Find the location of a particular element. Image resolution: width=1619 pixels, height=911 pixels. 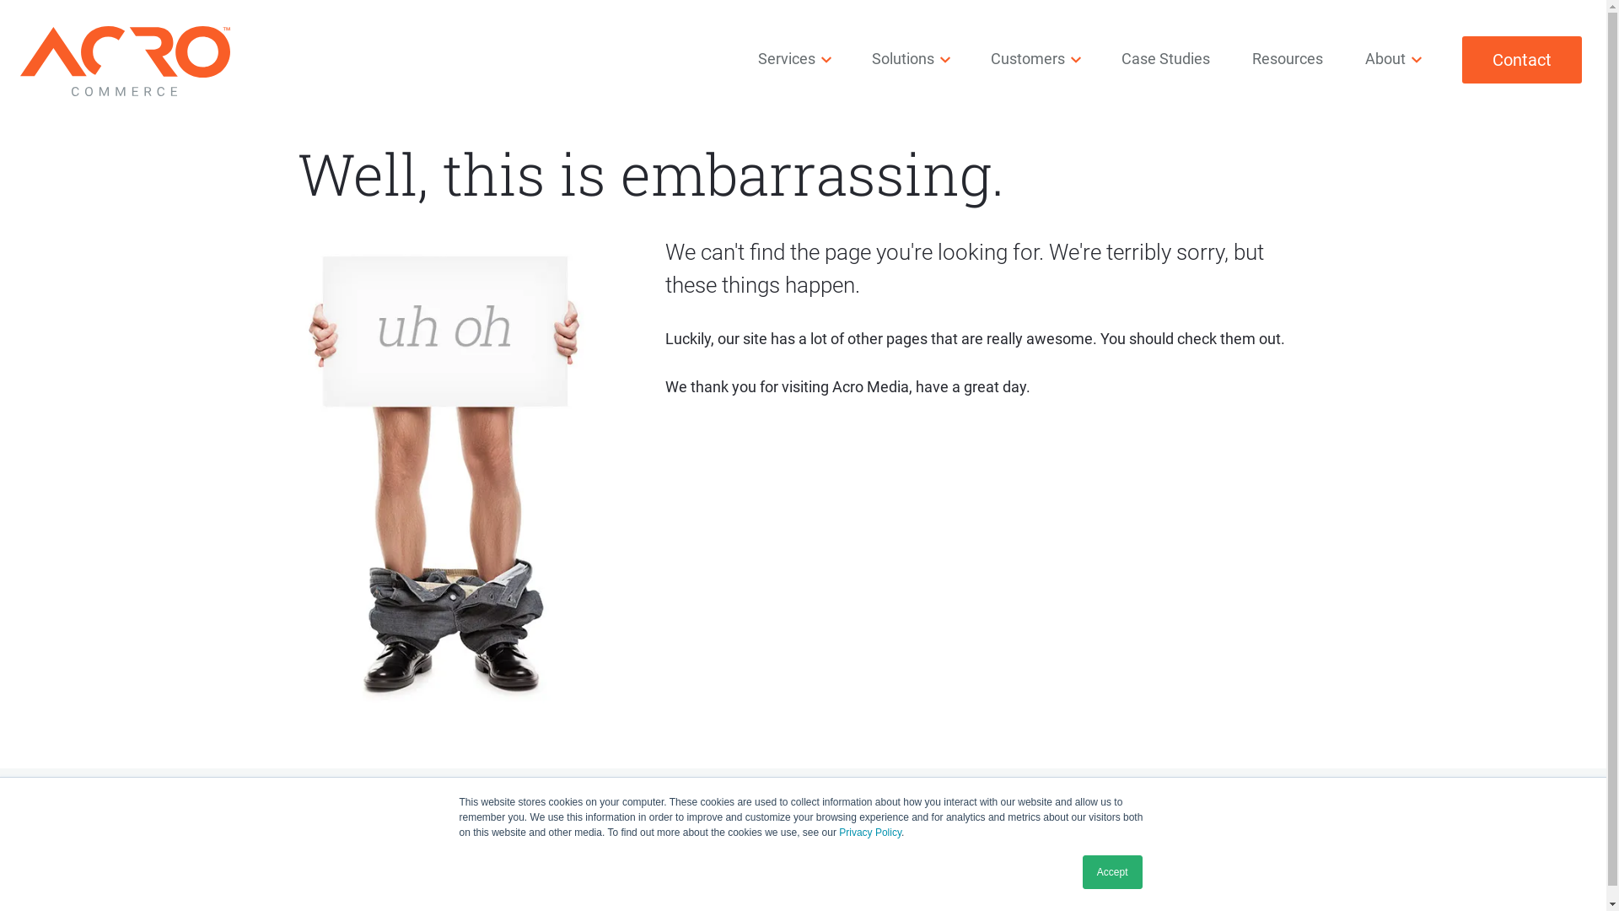

Follow us on Facebook! is located at coordinates (17, 806).